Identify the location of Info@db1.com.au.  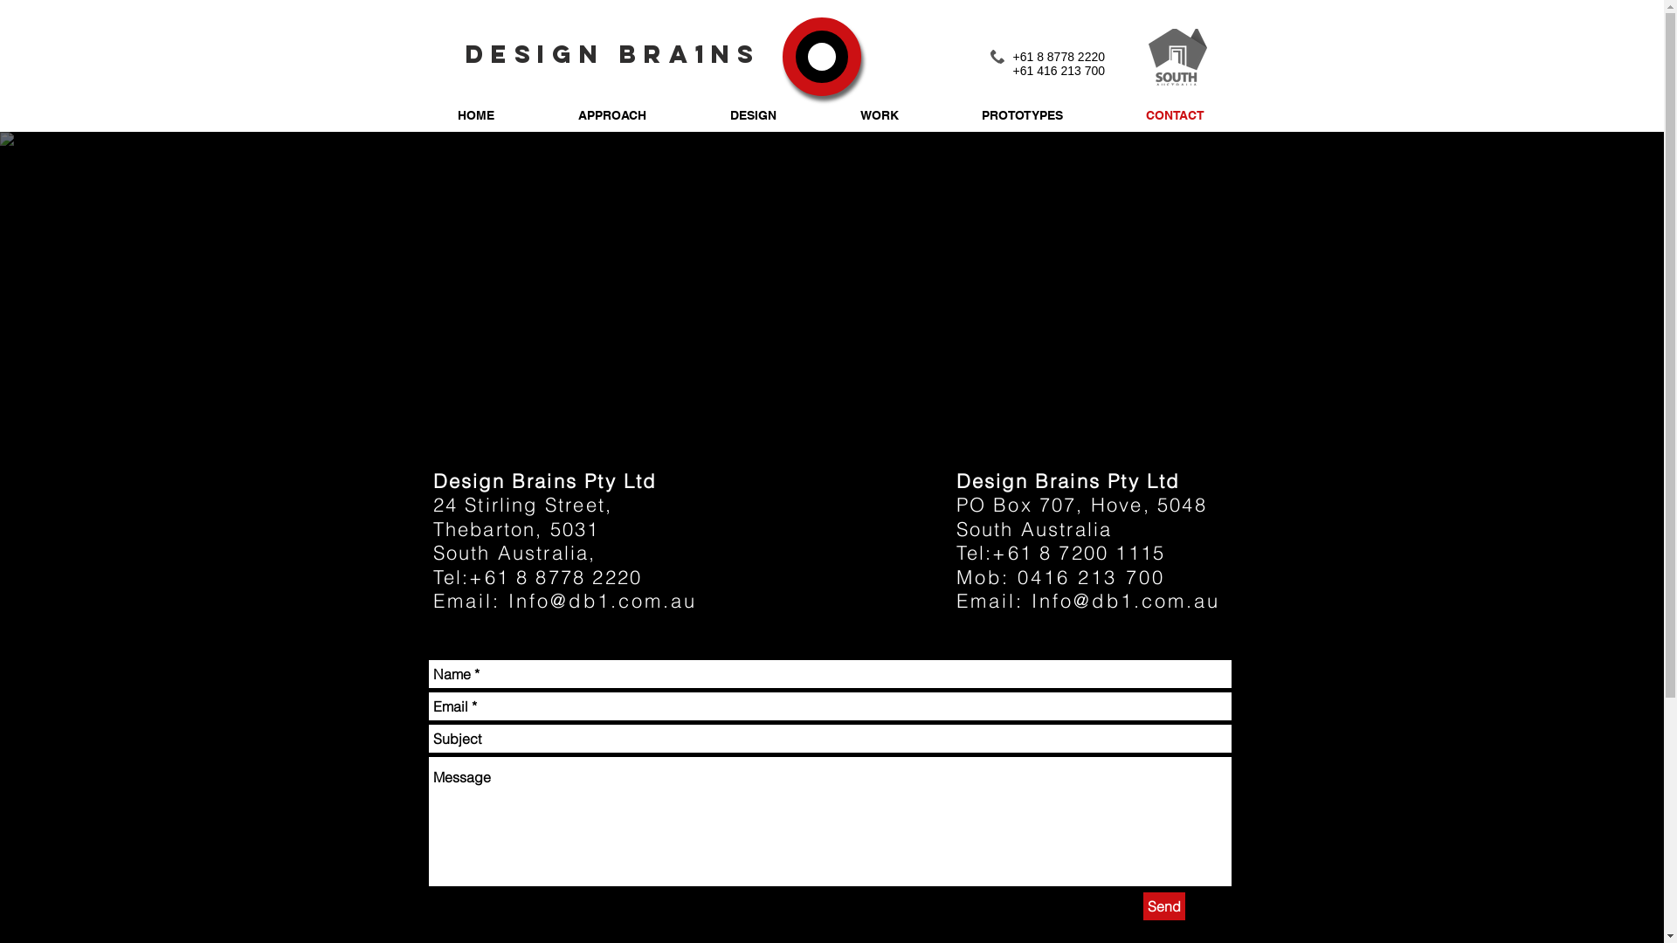
(603, 601).